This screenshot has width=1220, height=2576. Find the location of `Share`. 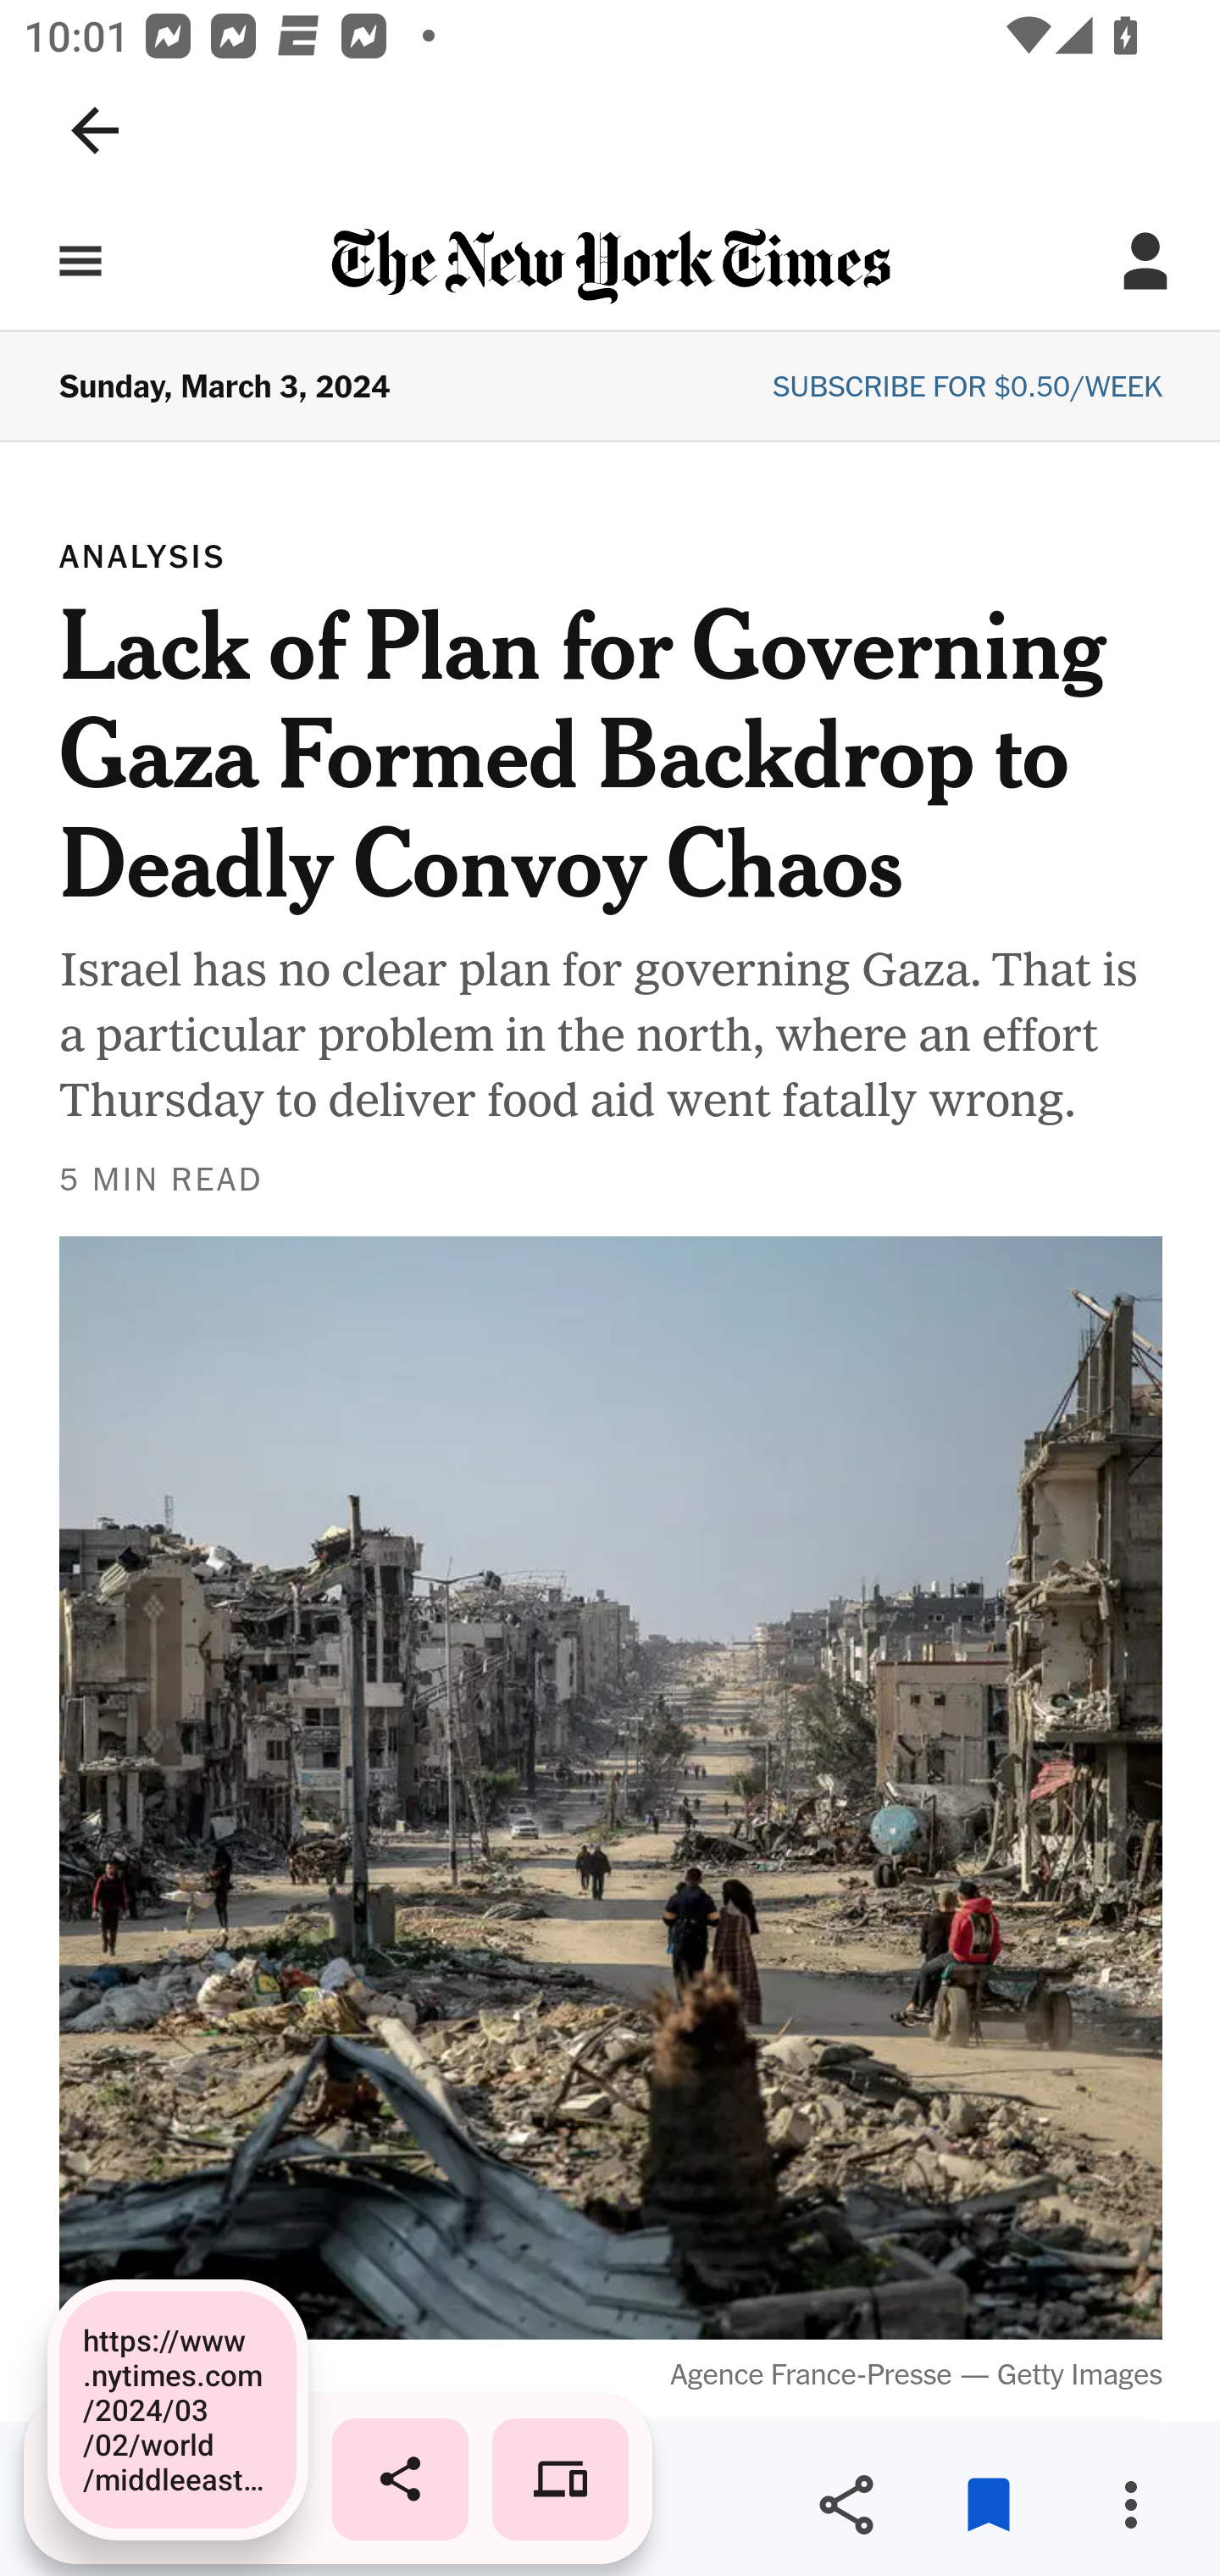

Share is located at coordinates (846, 2505).